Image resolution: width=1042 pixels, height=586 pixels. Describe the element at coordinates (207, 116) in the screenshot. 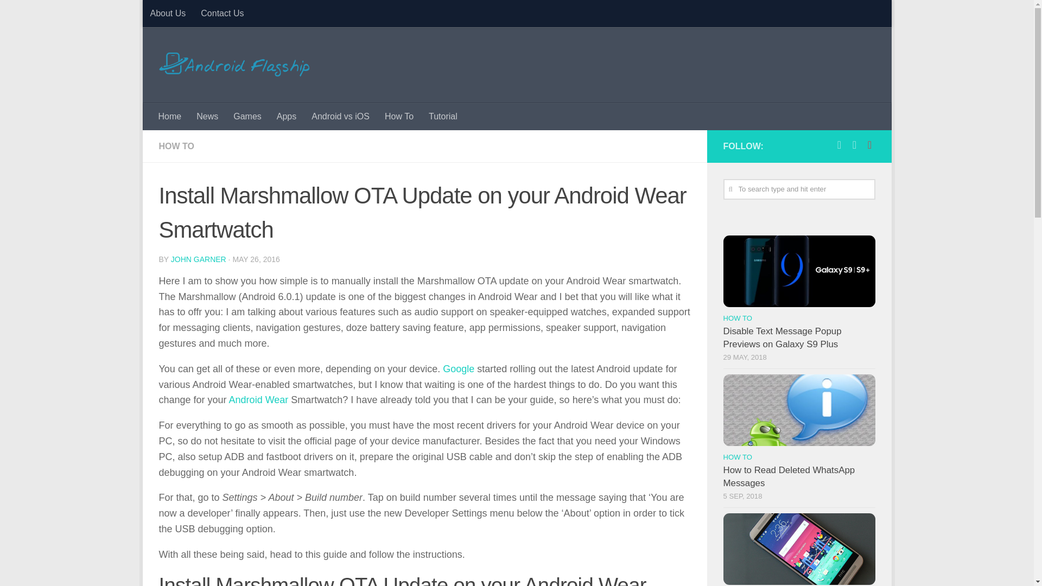

I see `News` at that location.